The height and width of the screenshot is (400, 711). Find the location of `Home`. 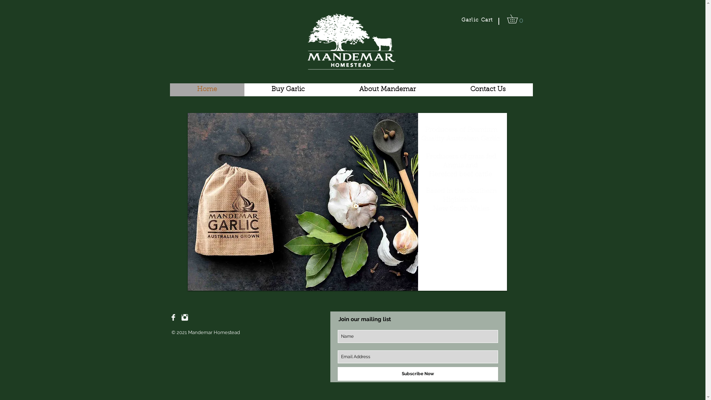

Home is located at coordinates (207, 90).